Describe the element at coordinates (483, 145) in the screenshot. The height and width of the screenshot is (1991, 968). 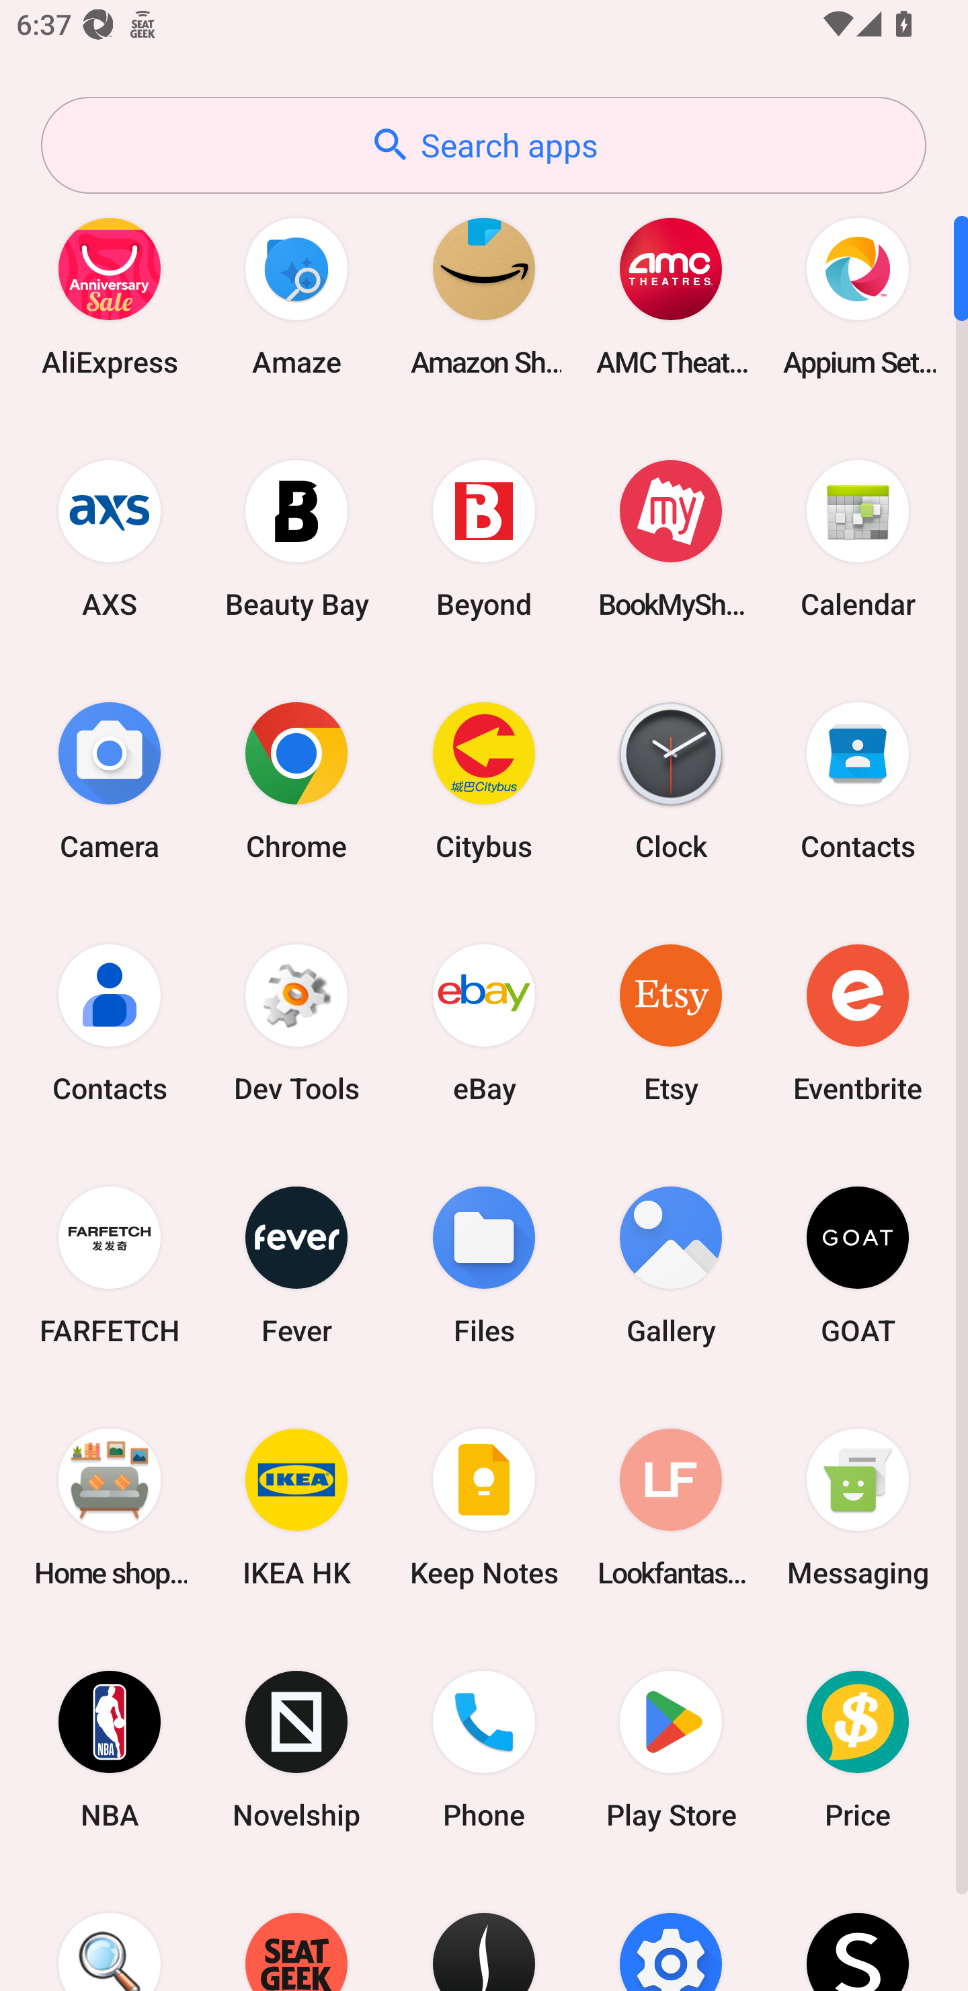
I see `  Search apps` at that location.